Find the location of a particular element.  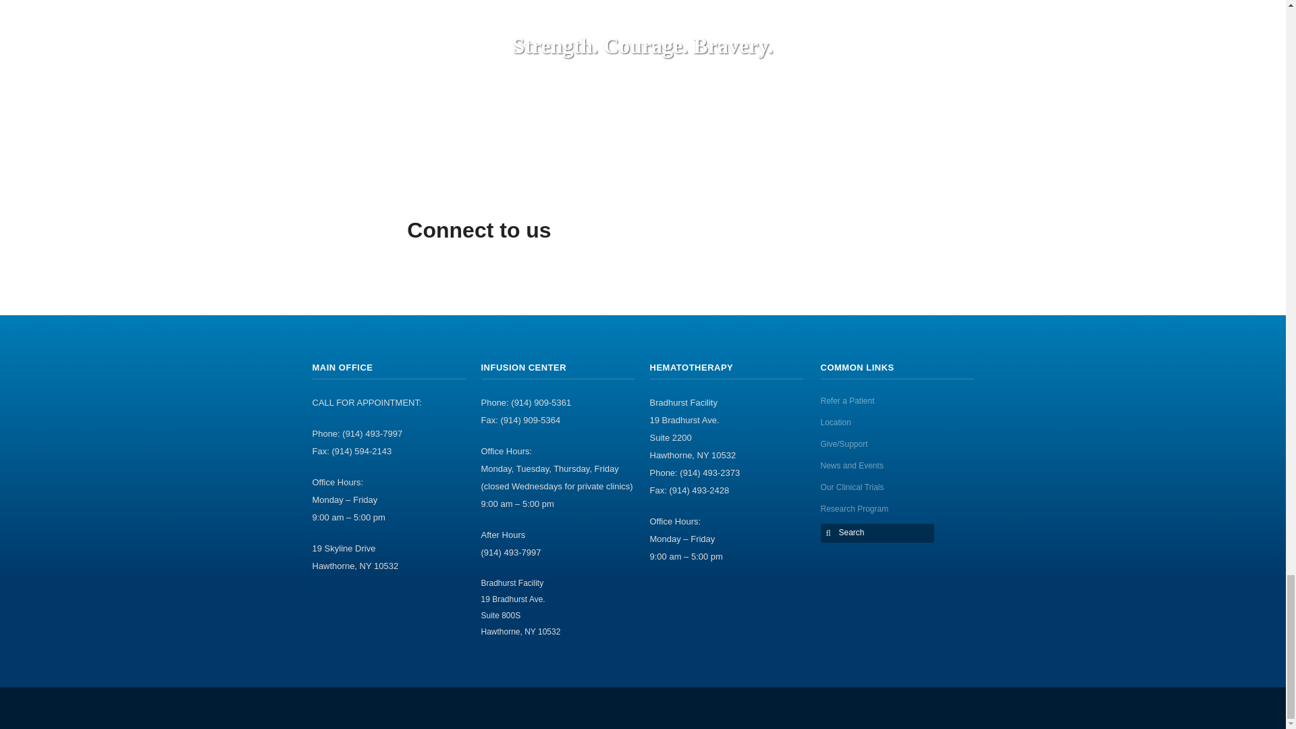

Search is located at coordinates (879, 532).